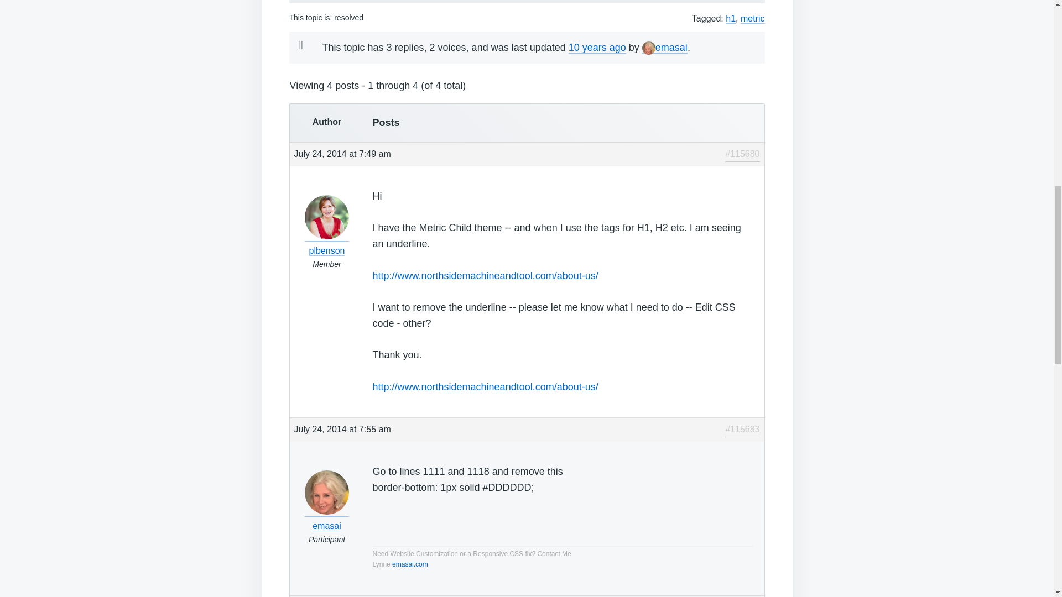 The width and height of the screenshot is (1062, 597). I want to click on metric, so click(752, 19).